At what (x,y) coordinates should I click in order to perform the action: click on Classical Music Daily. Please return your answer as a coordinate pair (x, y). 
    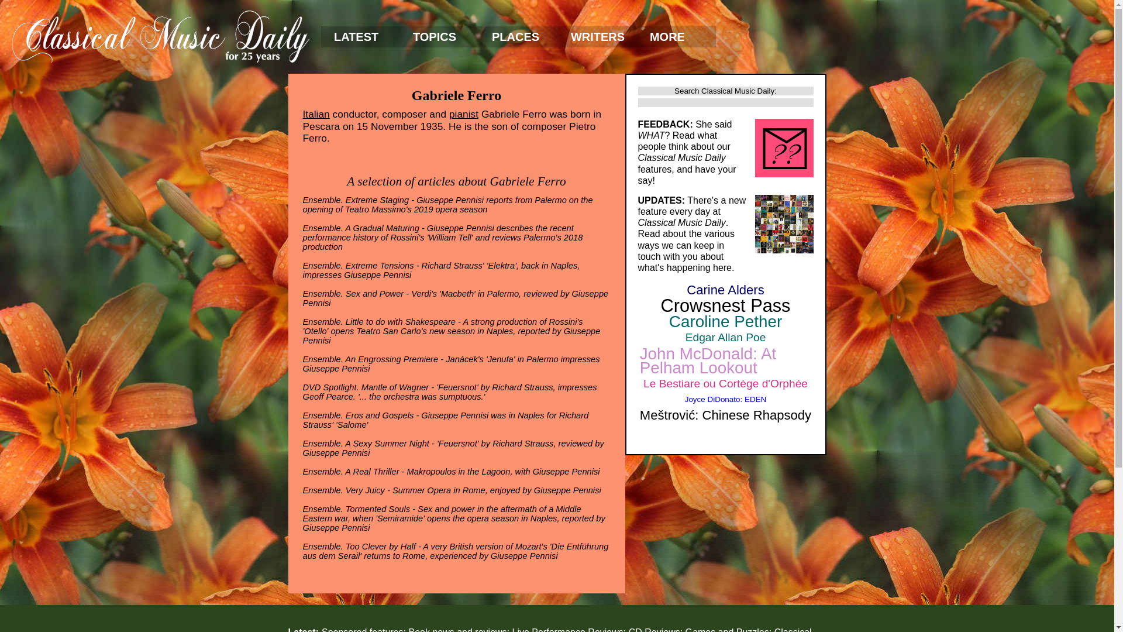
    Looking at the image, I should click on (160, 36).